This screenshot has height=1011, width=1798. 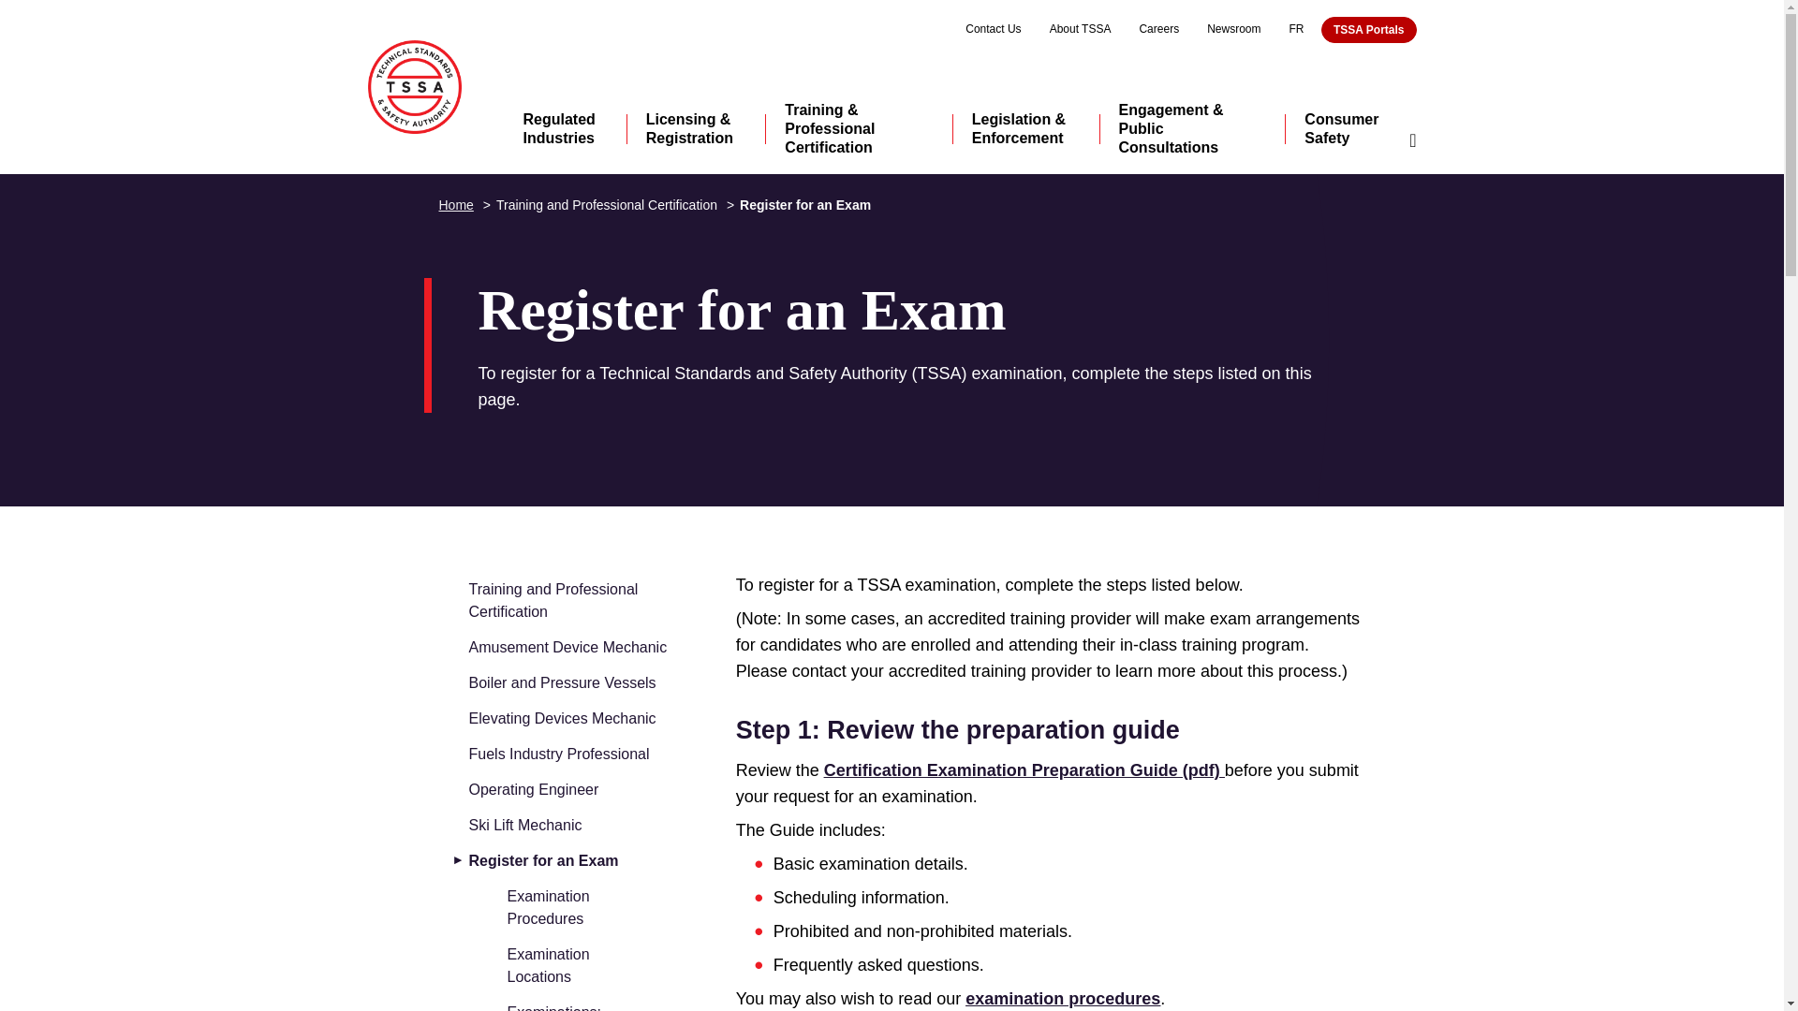 I want to click on TSSA Portals, so click(x=1369, y=30).